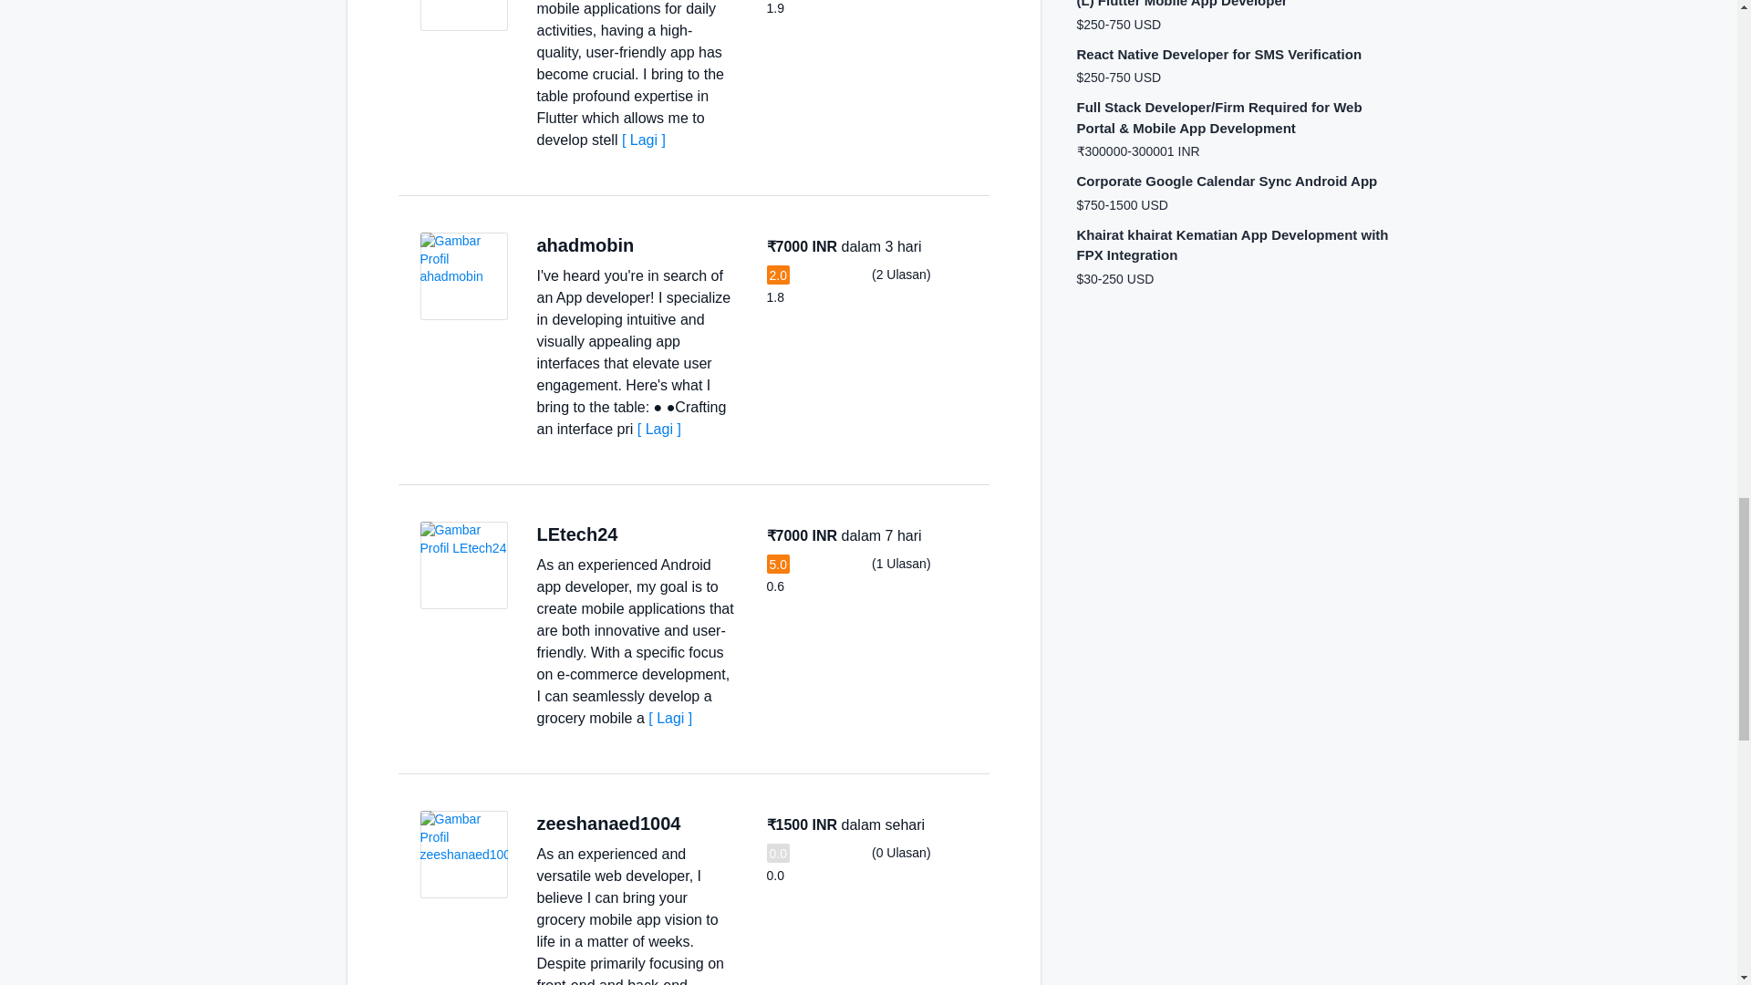  I want to click on Lihat Profil ahadmobin, so click(463, 275).